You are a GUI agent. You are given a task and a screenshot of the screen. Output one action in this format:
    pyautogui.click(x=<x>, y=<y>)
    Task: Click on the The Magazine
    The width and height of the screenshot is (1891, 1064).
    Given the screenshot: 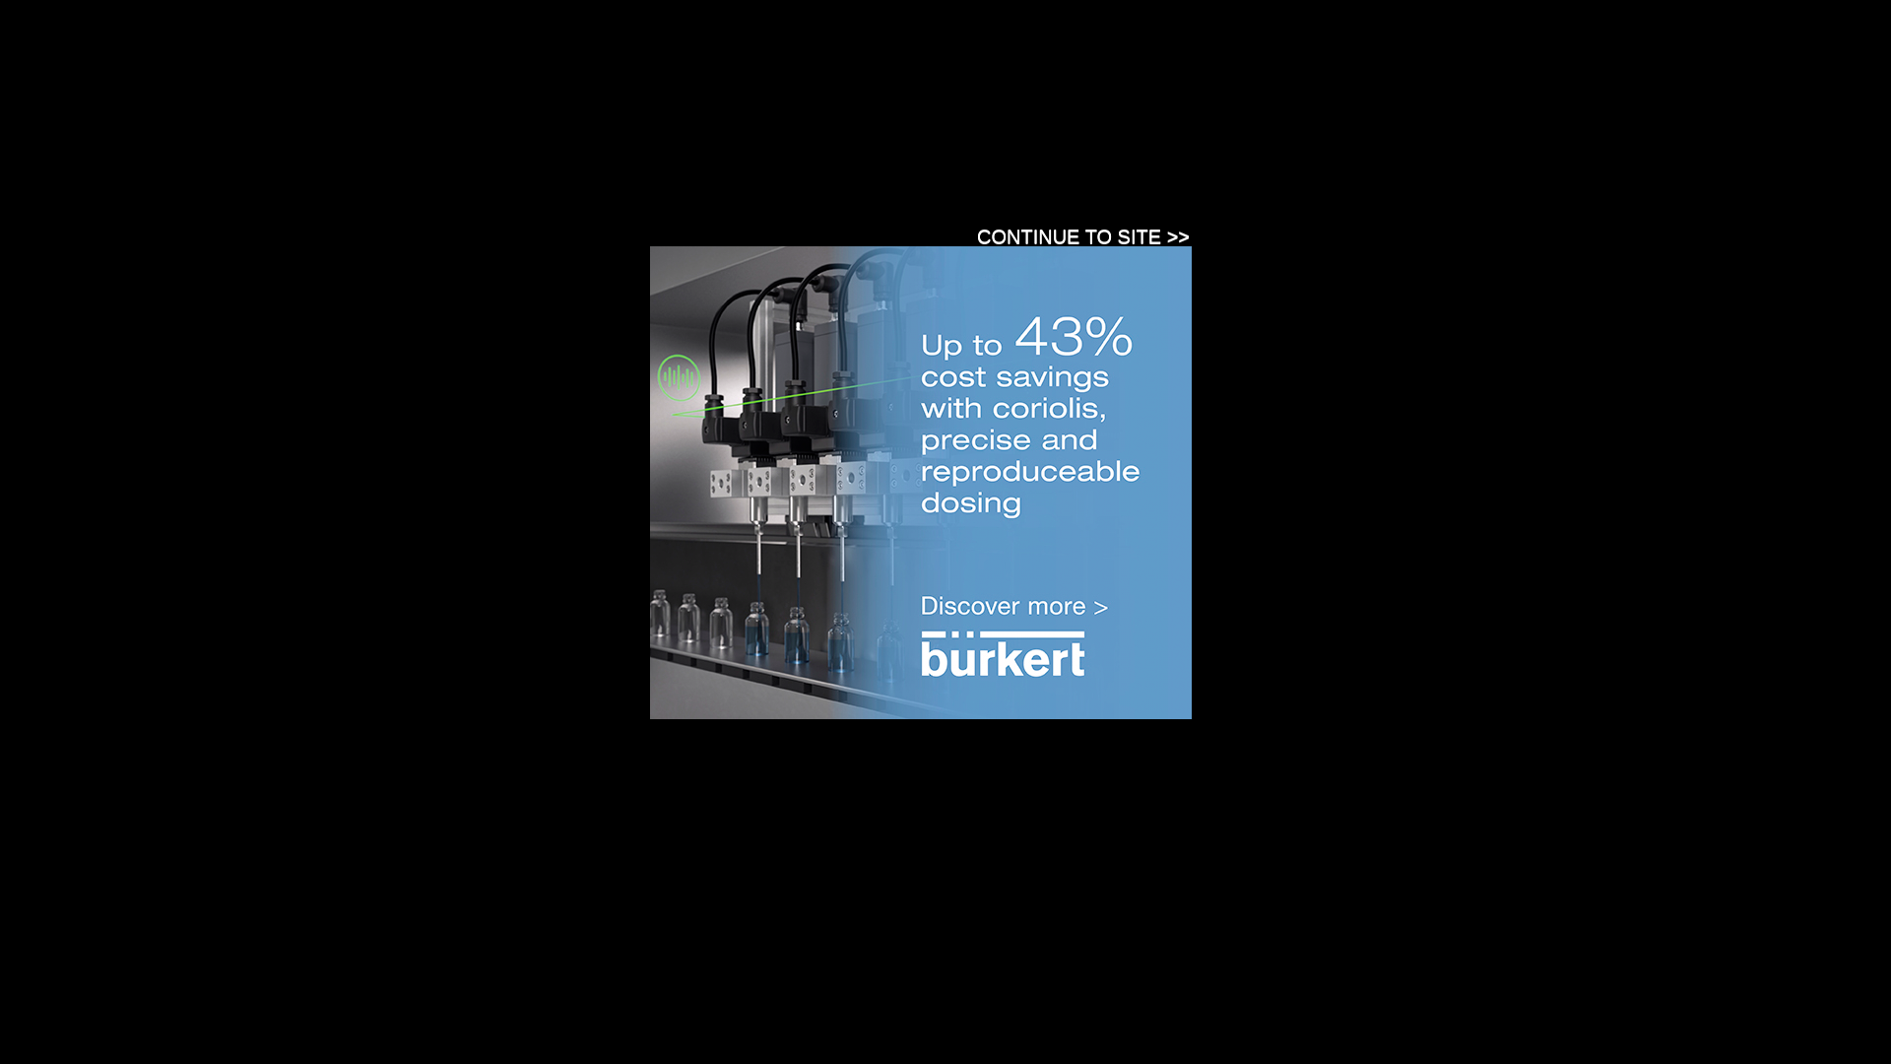 What is the action you would take?
    pyautogui.click(x=437, y=262)
    